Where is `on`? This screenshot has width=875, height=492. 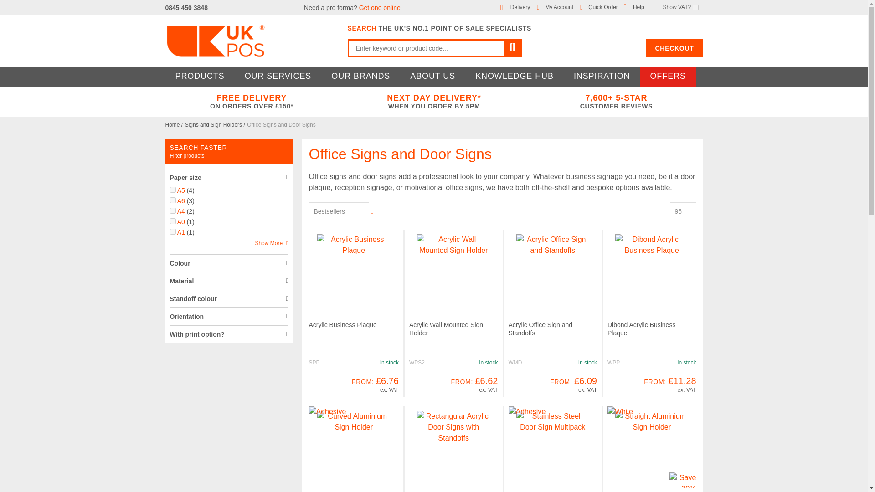 on is located at coordinates (172, 231).